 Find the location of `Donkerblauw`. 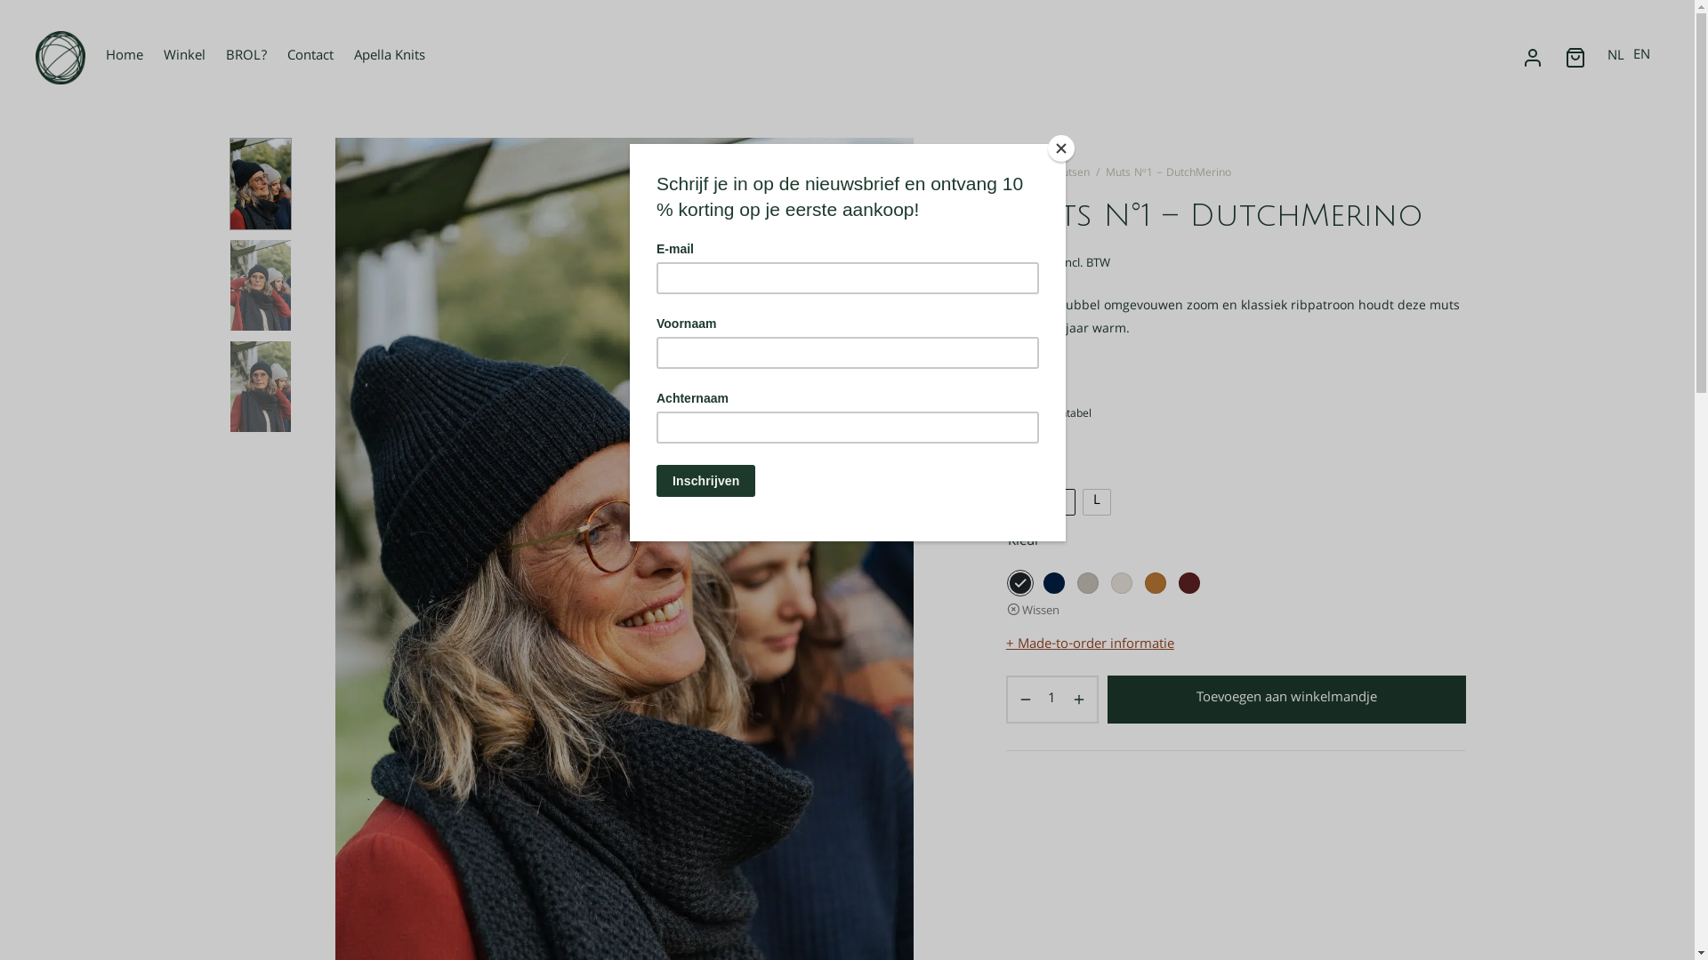

Donkerblauw is located at coordinates (1054, 583).